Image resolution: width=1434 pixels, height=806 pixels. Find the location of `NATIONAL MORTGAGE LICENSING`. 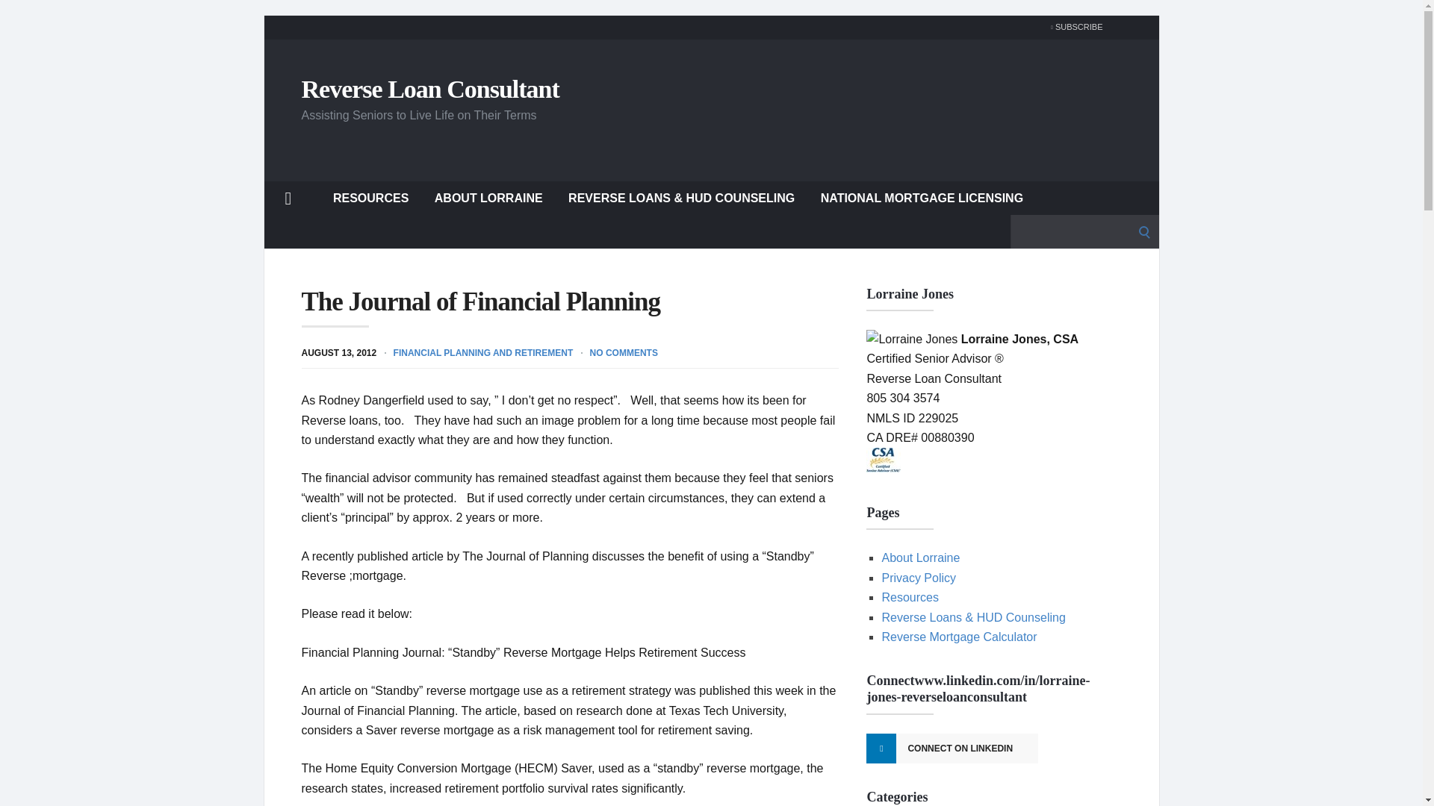

NATIONAL MORTGAGE LICENSING is located at coordinates (922, 197).